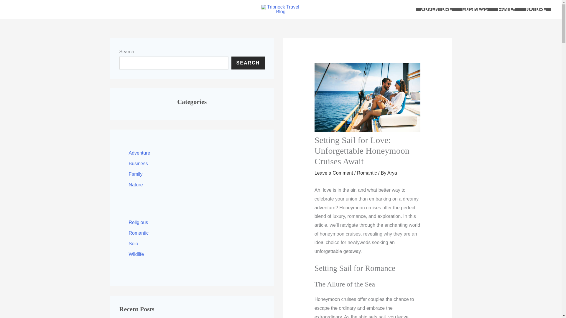  I want to click on WILDLIFE, so click(239, 9).